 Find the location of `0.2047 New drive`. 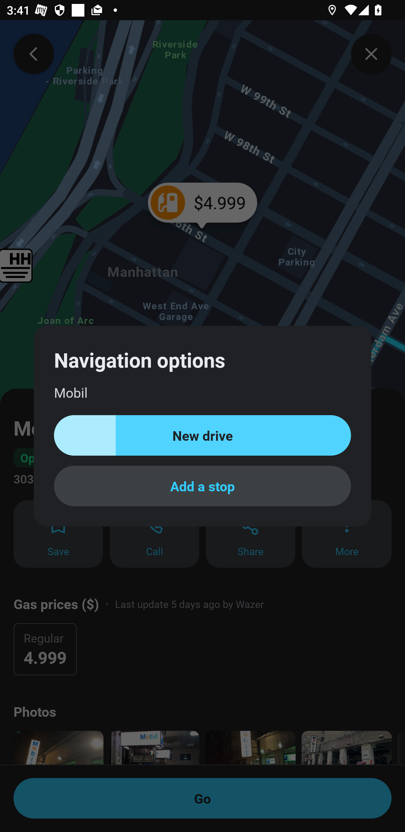

0.2047 New drive is located at coordinates (202, 436).